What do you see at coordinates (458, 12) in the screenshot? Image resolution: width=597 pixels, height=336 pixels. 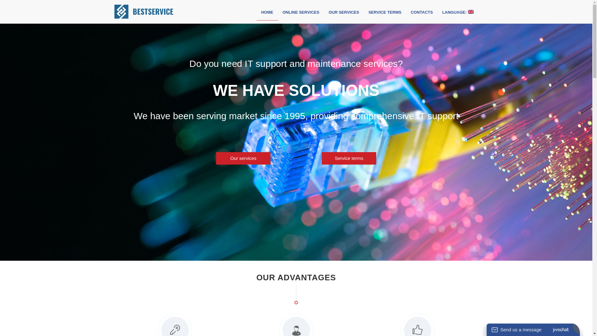 I see `LANGUAGE: ` at bounding box center [458, 12].